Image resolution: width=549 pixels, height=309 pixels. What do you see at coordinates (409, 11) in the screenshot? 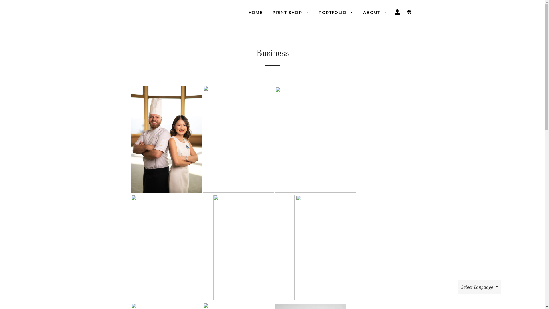
I see `CART` at bounding box center [409, 11].